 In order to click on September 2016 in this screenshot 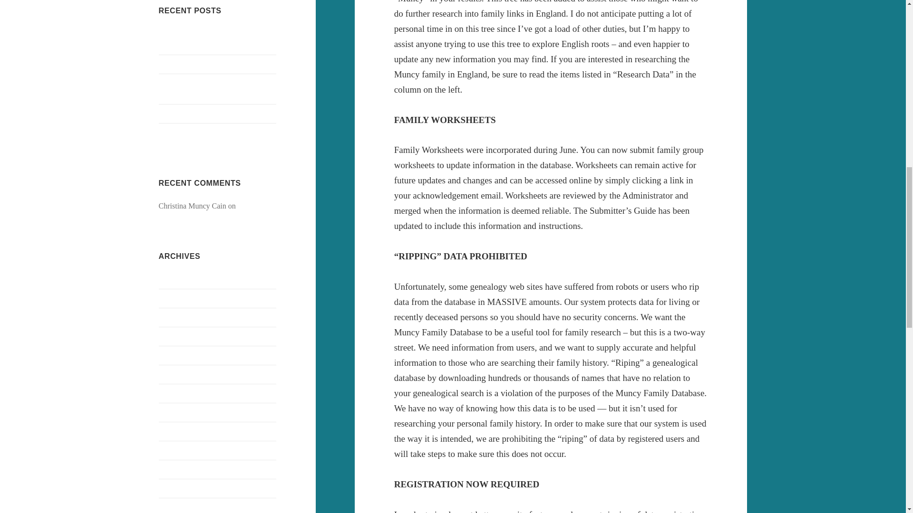, I will do `click(184, 507)`.